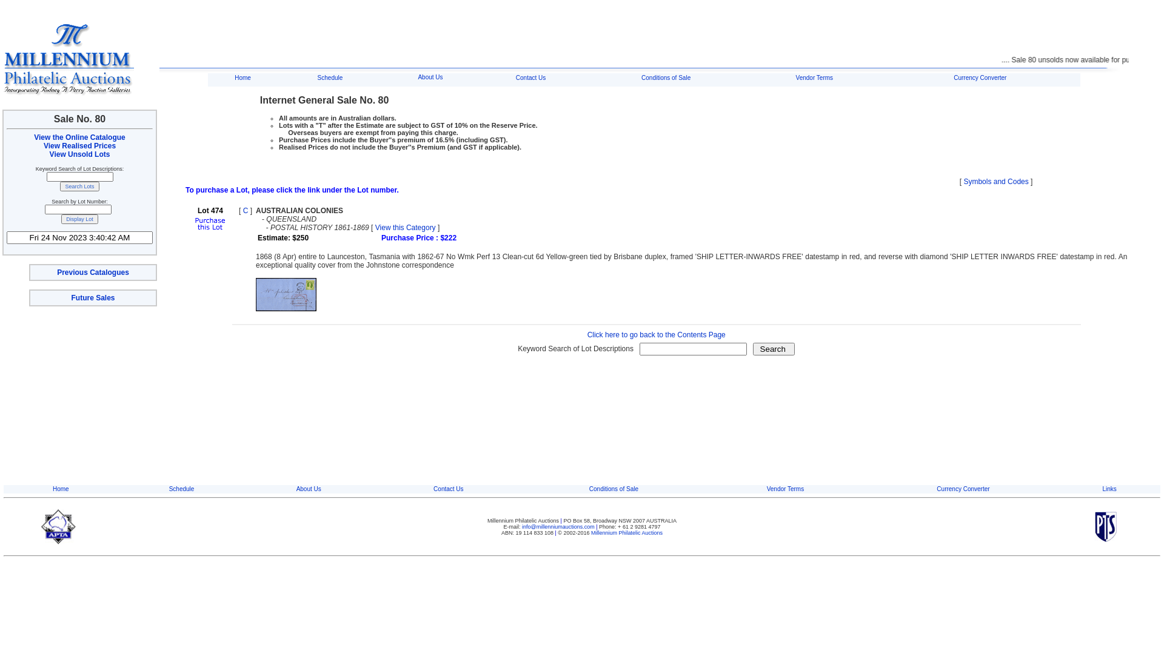 This screenshot has height=654, width=1164. I want to click on View Realised Prices, so click(80, 146).